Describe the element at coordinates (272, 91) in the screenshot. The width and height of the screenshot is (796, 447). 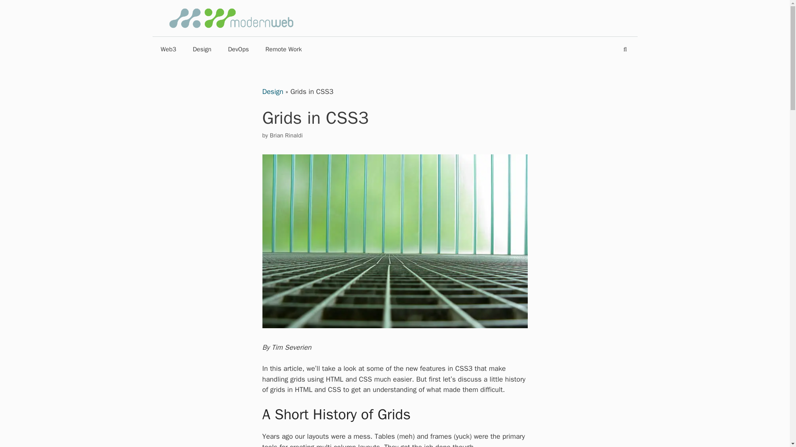
I see `Design` at that location.